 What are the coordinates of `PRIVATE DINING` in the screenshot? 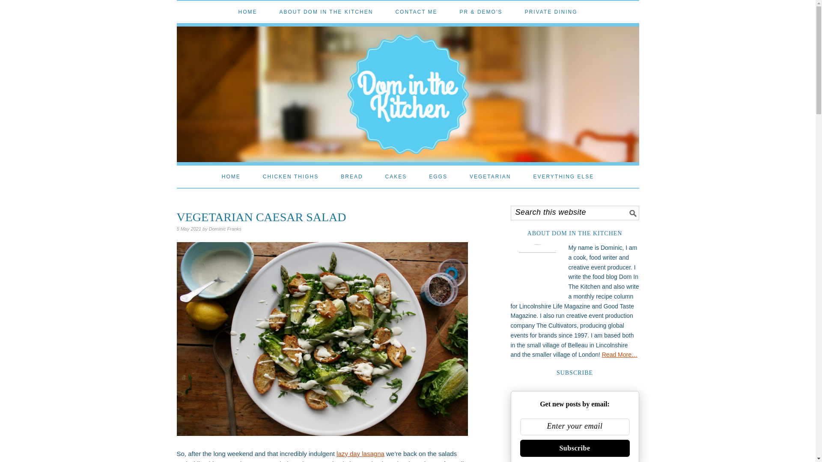 It's located at (551, 12).